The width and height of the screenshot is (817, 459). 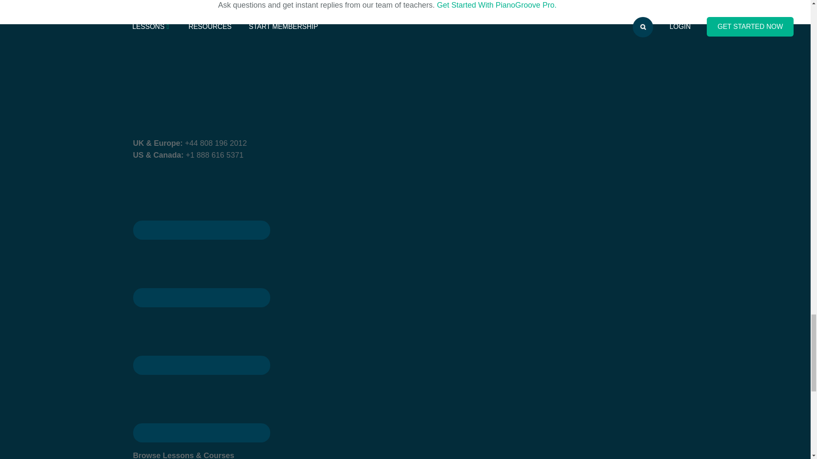 I want to click on YouTube, so click(x=202, y=404).